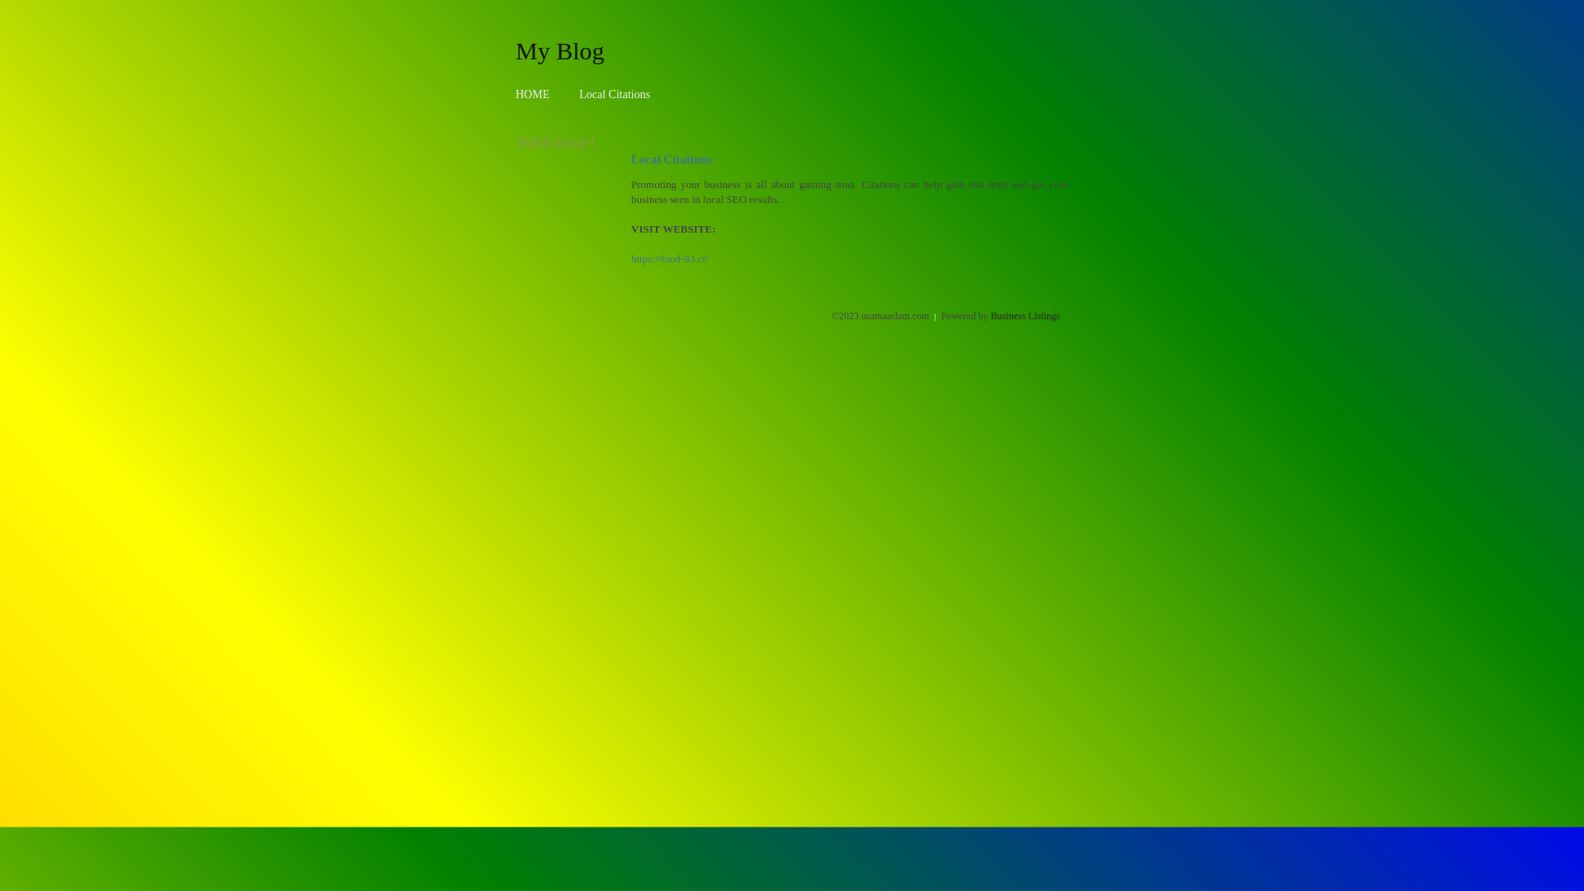  What do you see at coordinates (1025, 316) in the screenshot?
I see `Business Listings` at bounding box center [1025, 316].